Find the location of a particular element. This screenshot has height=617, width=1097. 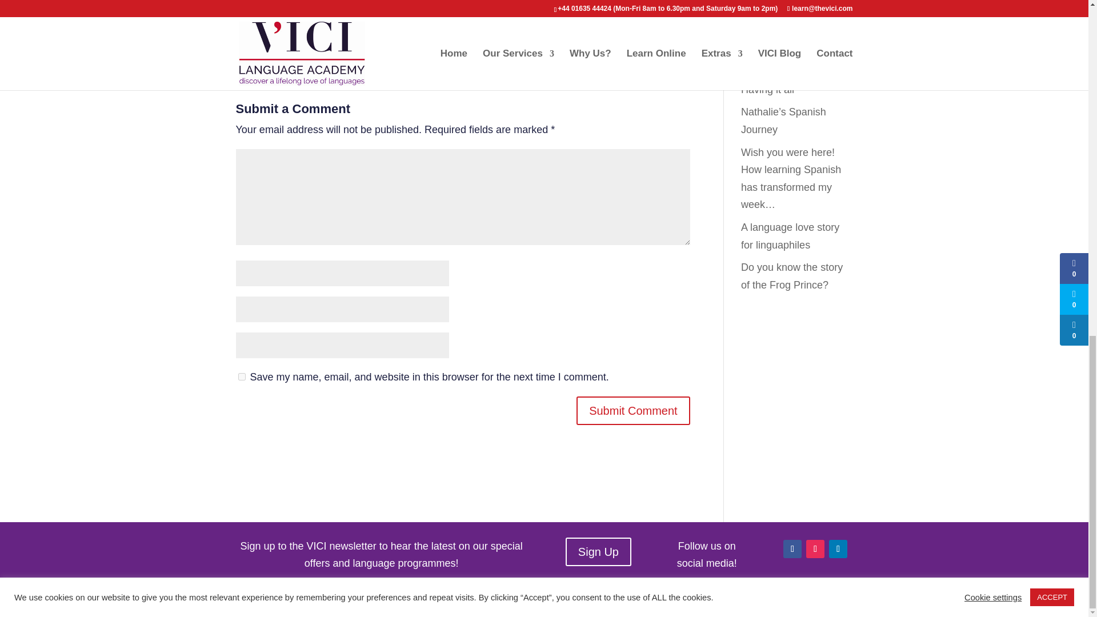

Follow on LinkedIn is located at coordinates (838, 549).